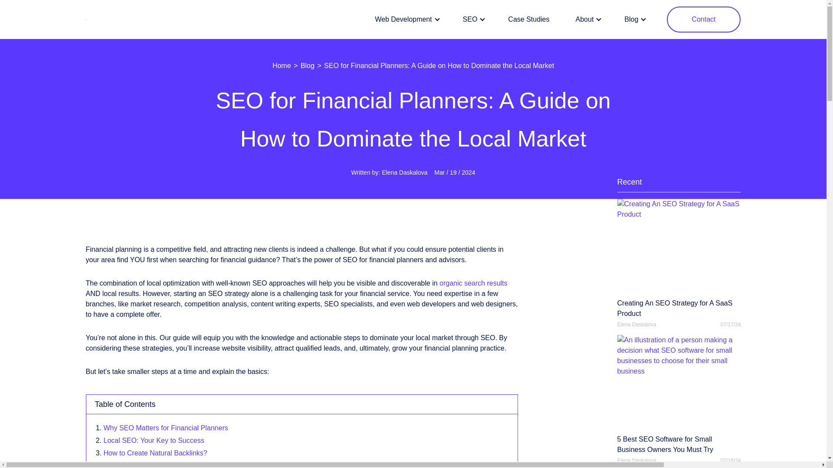 This screenshot has width=833, height=468. I want to click on SEO, so click(472, 19).